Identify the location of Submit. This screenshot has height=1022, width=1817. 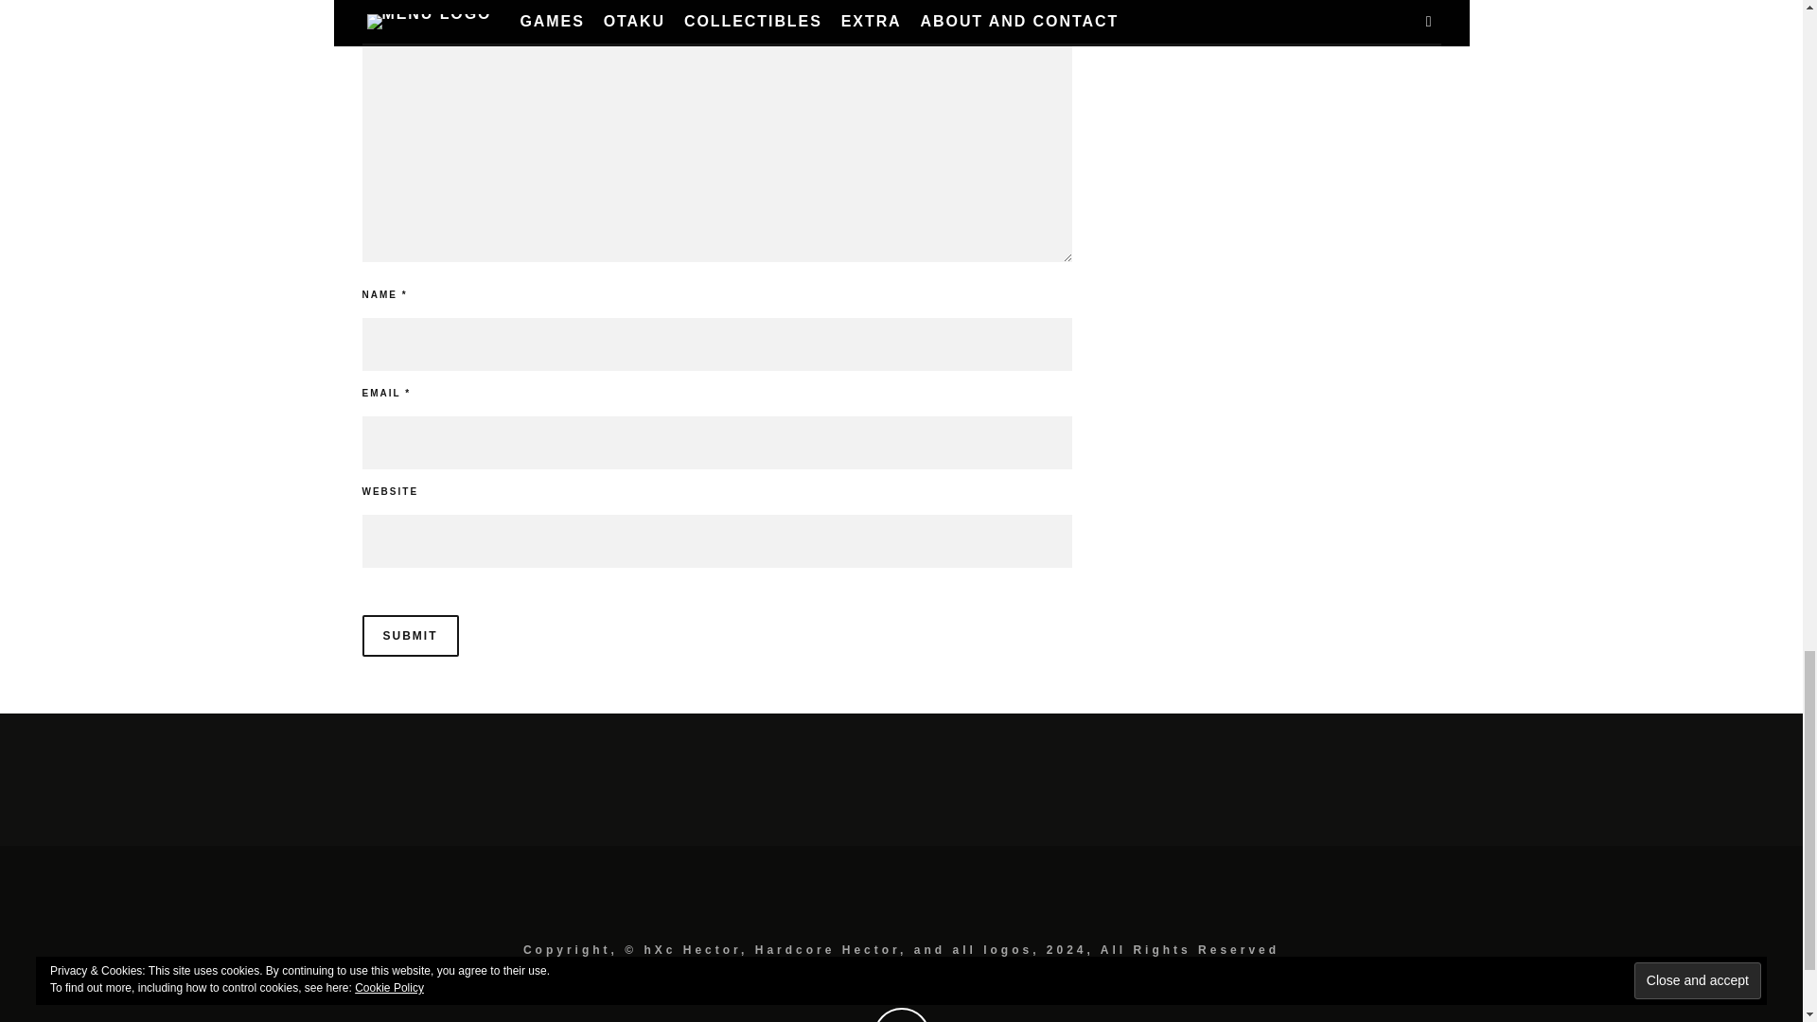
(409, 636).